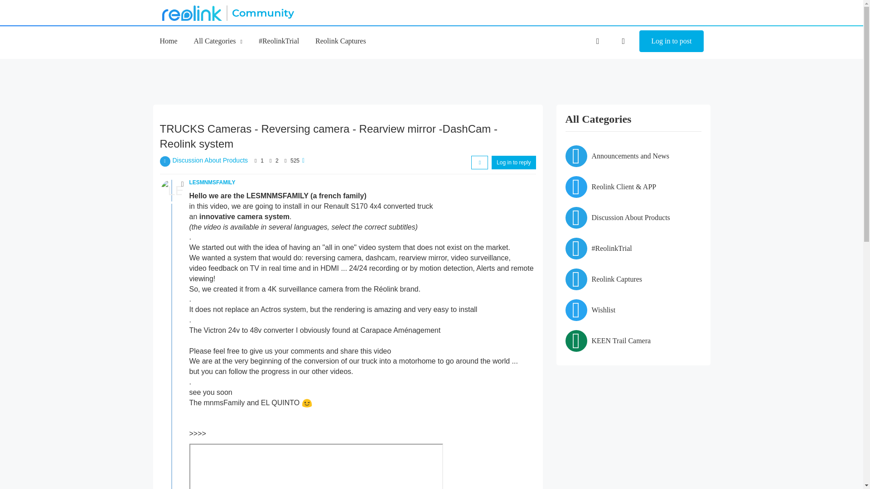 Image resolution: width=870 pixels, height=489 pixels. I want to click on Sort by, so click(479, 162).